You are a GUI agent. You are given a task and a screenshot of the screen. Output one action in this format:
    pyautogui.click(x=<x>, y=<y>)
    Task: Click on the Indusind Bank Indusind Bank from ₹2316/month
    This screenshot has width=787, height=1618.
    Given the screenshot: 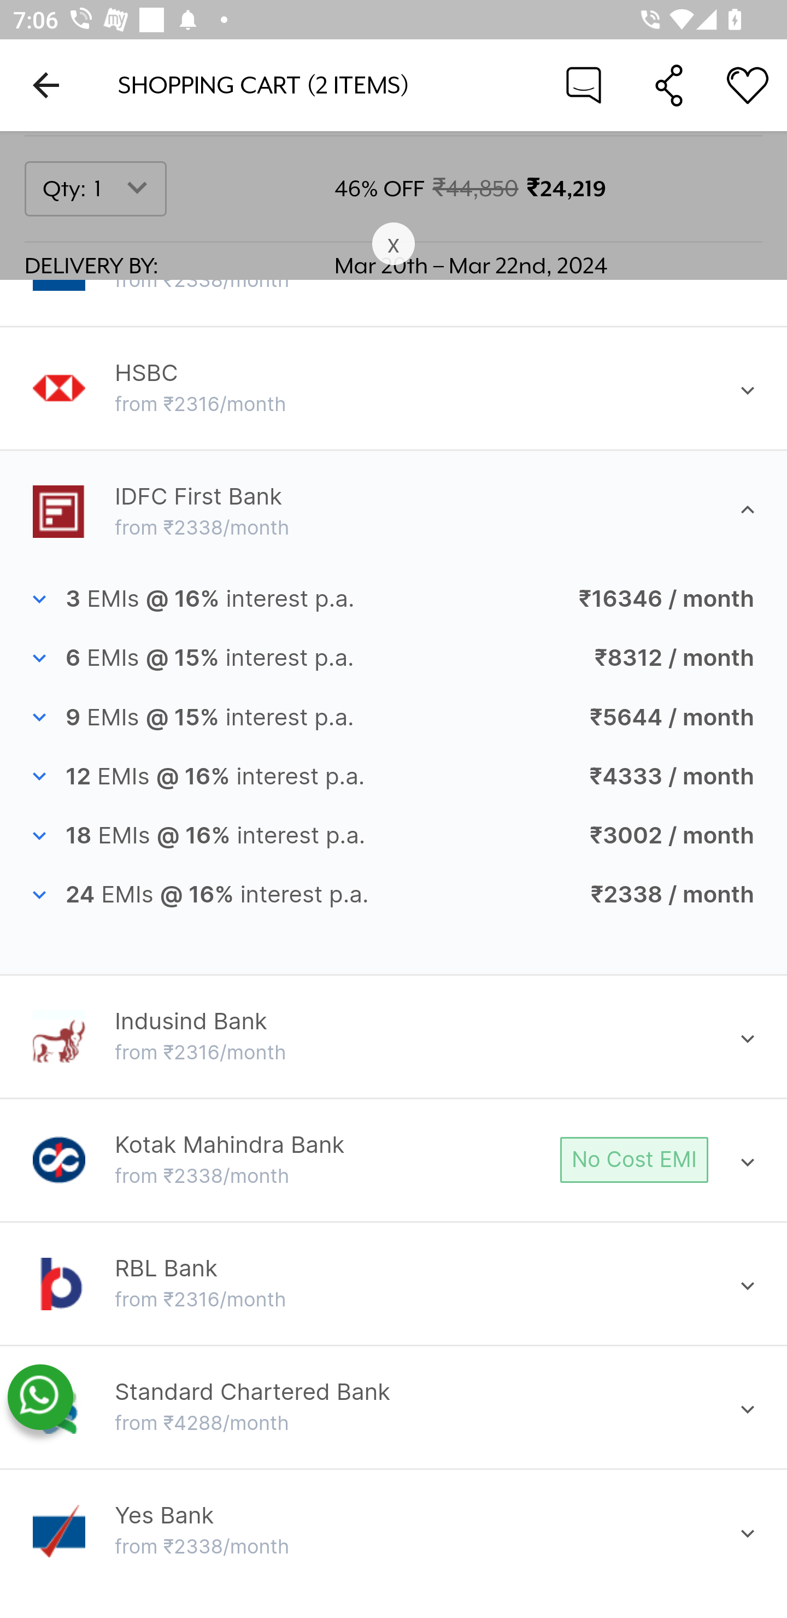 What is the action you would take?
    pyautogui.click(x=393, y=1037)
    